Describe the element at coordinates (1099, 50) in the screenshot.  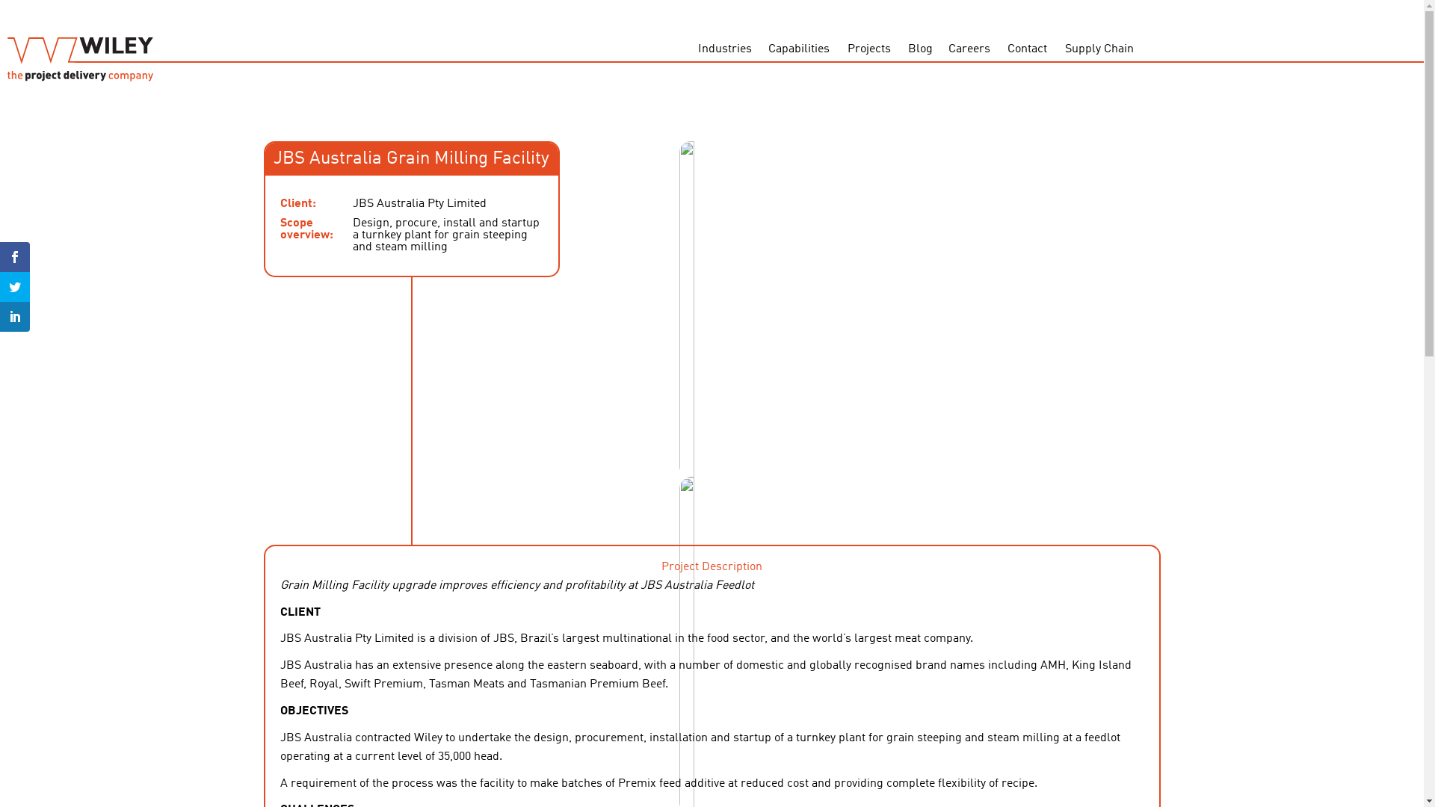
I see `Supply Chain` at that location.